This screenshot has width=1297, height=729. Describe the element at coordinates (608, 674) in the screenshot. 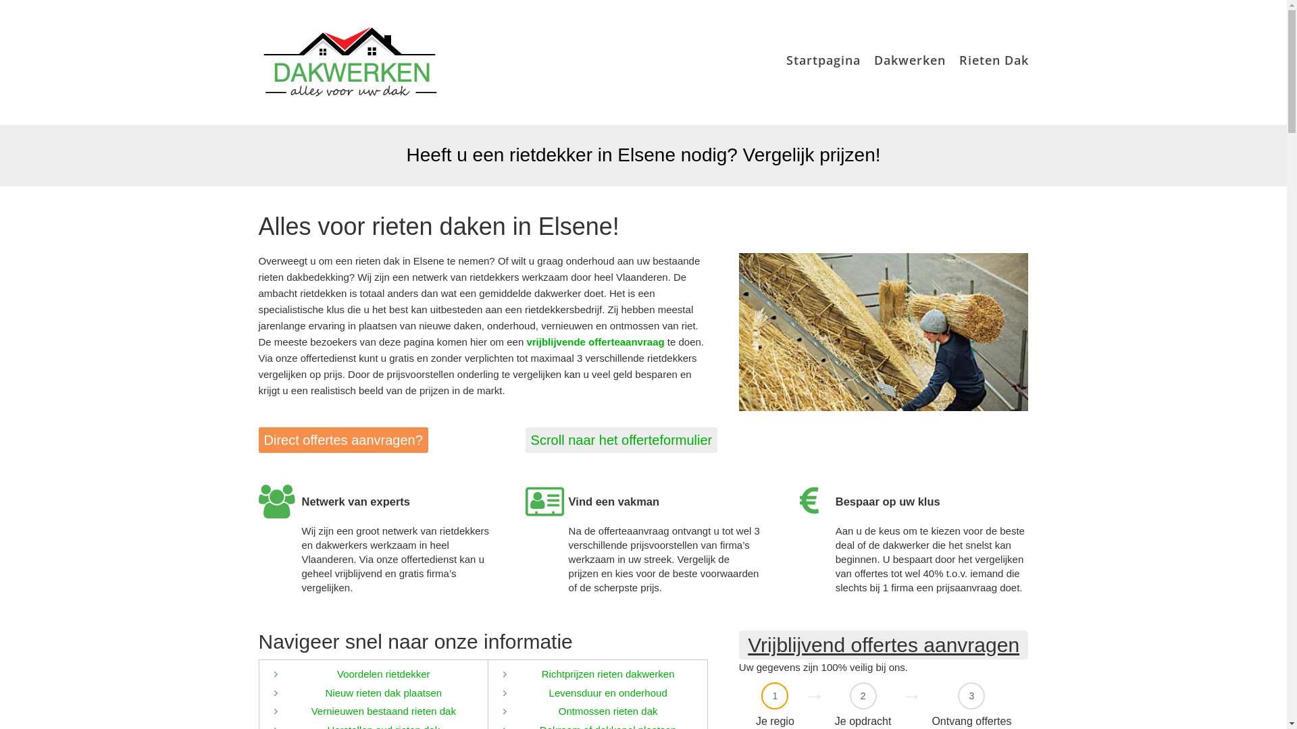

I see `Richtprijzen rieten dakwerken` at that location.